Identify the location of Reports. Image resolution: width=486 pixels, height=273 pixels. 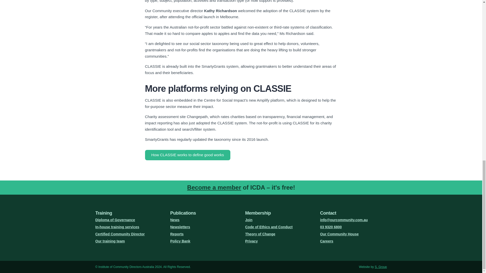
(204, 234).